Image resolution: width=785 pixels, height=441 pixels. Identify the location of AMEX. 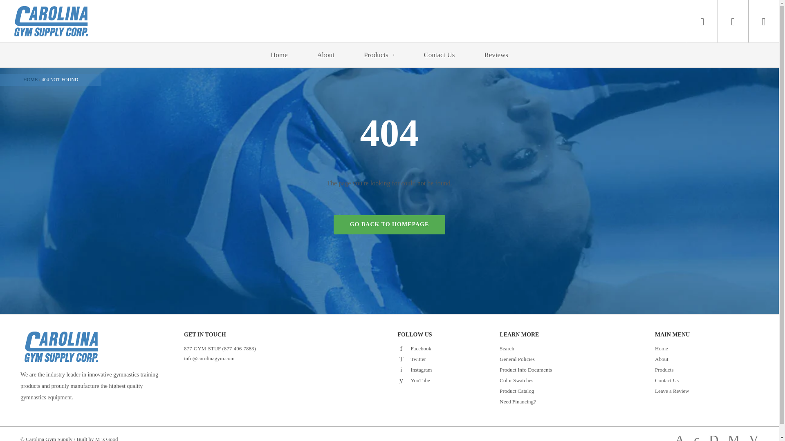
(680, 436).